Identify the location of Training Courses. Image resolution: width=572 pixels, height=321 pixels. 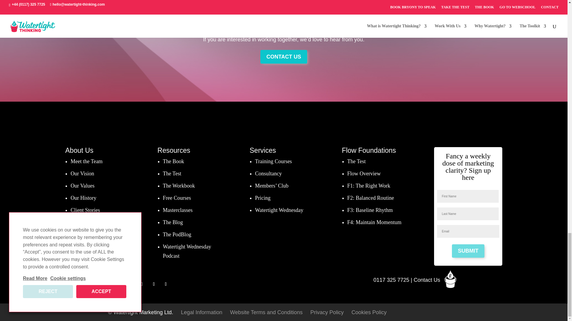
(273, 161).